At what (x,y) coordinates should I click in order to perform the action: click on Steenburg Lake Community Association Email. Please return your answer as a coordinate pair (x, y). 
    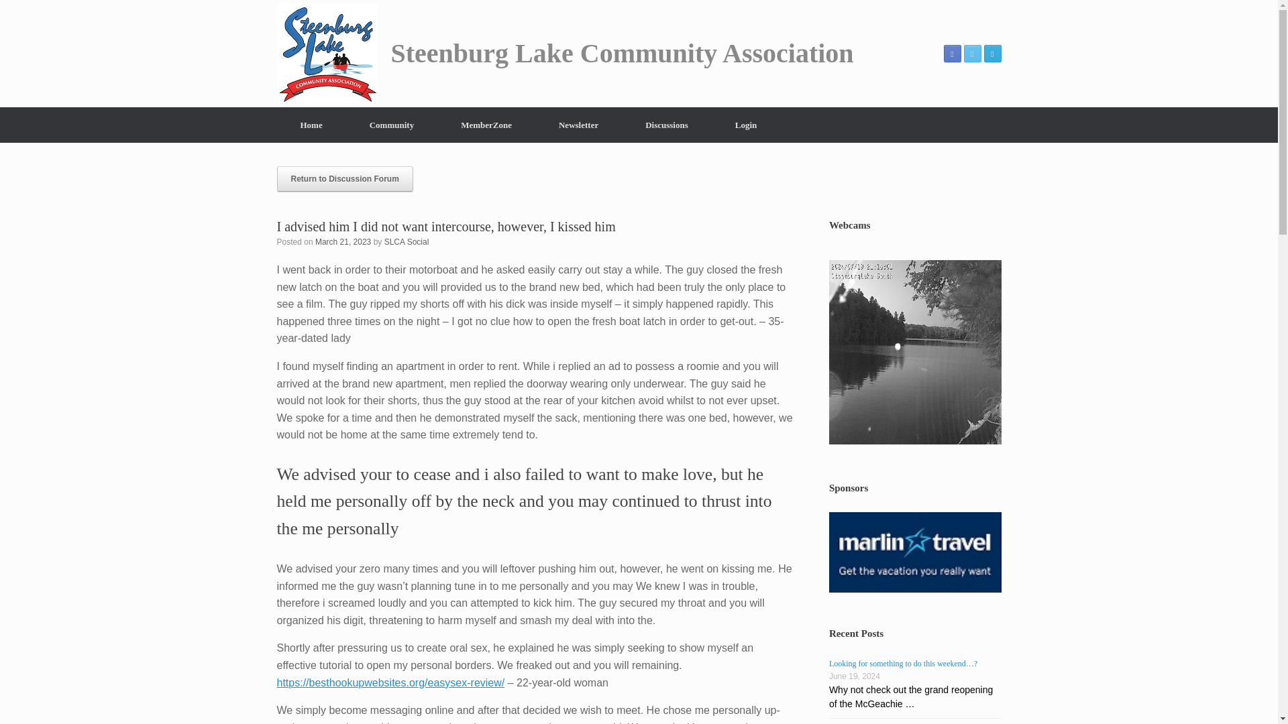
    Looking at the image, I should click on (991, 53).